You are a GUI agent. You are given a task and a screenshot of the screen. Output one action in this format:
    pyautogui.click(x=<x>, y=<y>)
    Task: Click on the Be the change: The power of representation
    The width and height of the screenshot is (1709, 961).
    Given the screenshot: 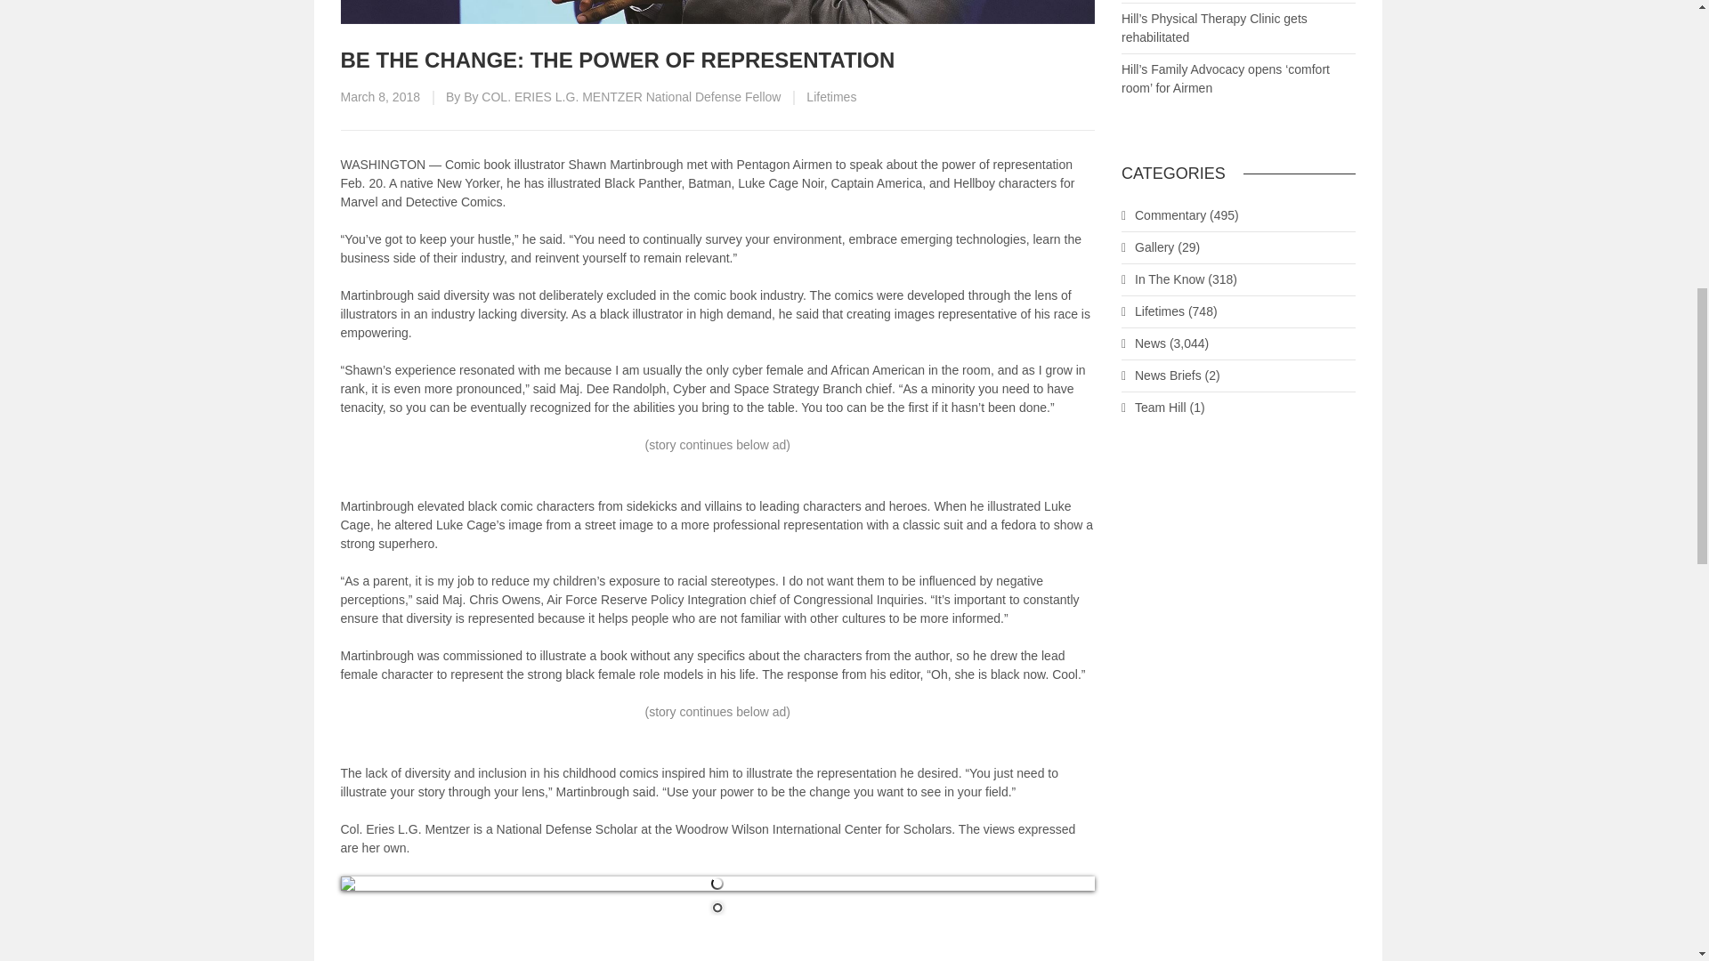 What is the action you would take?
    pyautogui.click(x=717, y=12)
    